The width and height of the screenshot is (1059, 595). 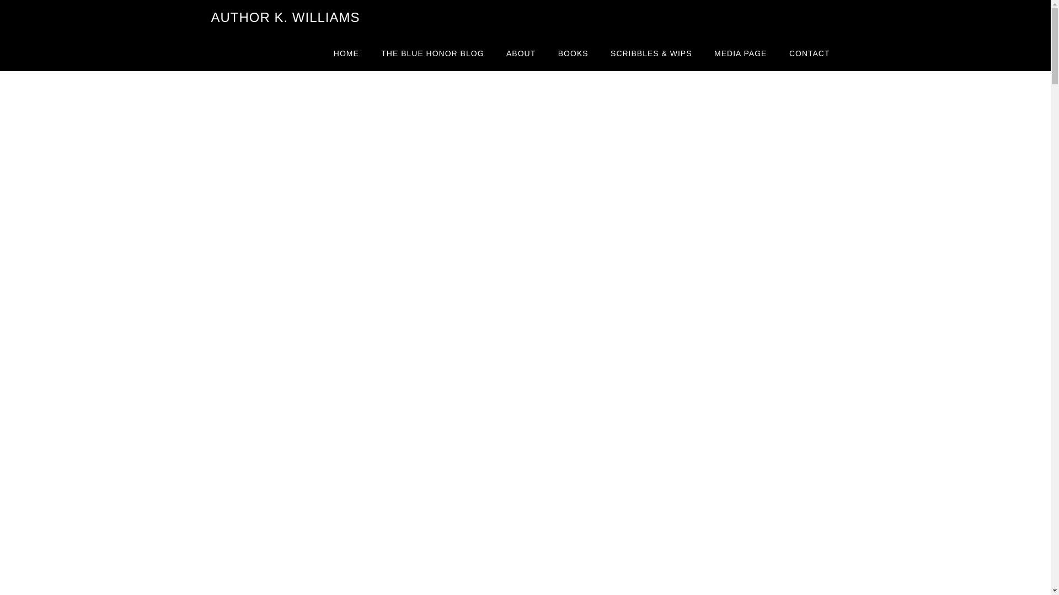 What do you see at coordinates (432, 53) in the screenshot?
I see `THE BLUE HONOR BLOG` at bounding box center [432, 53].